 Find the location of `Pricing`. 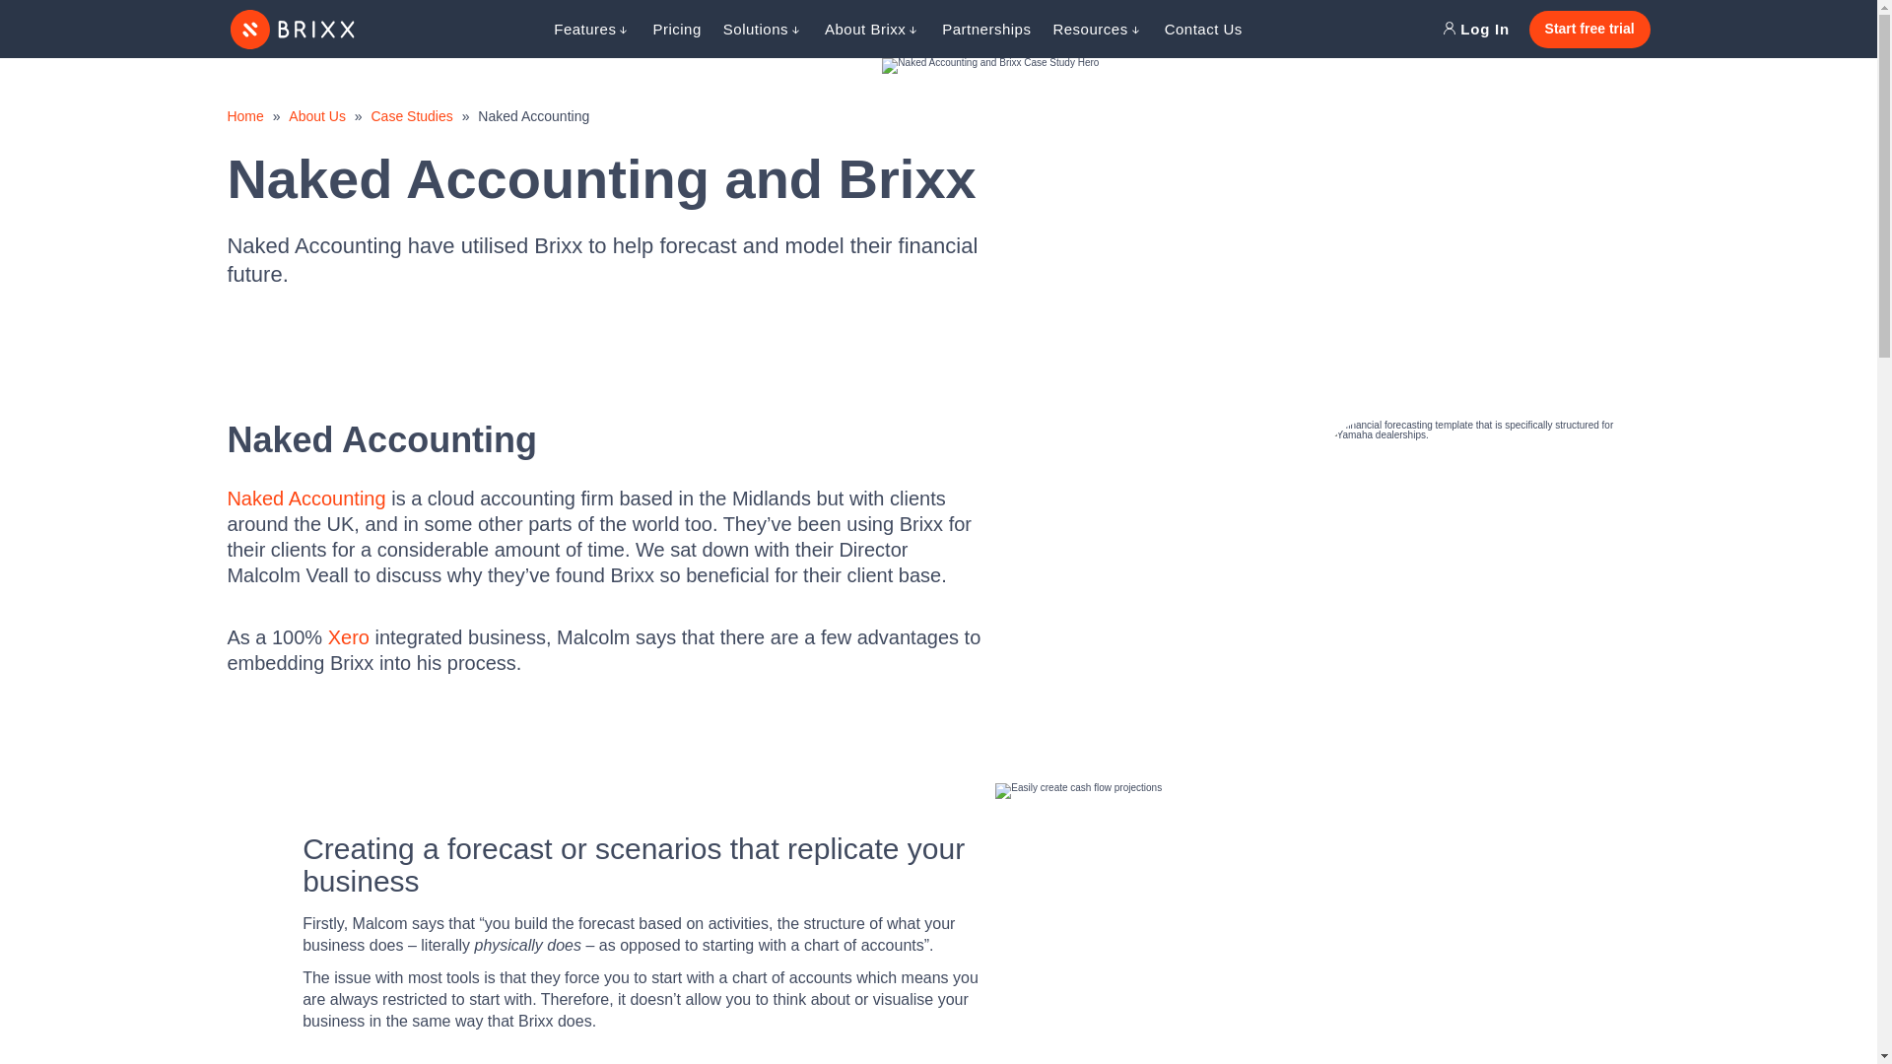

Pricing is located at coordinates (676, 29).